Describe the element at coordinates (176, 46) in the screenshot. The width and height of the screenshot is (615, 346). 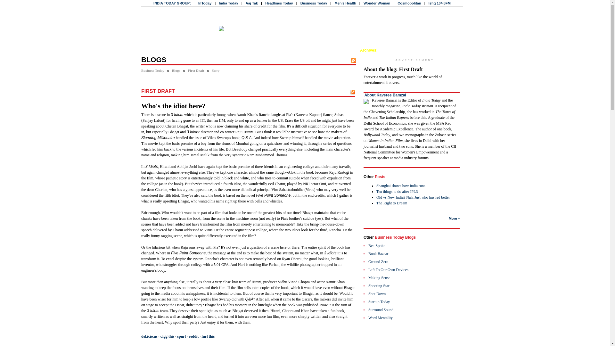
I see `MARKETS` at that location.